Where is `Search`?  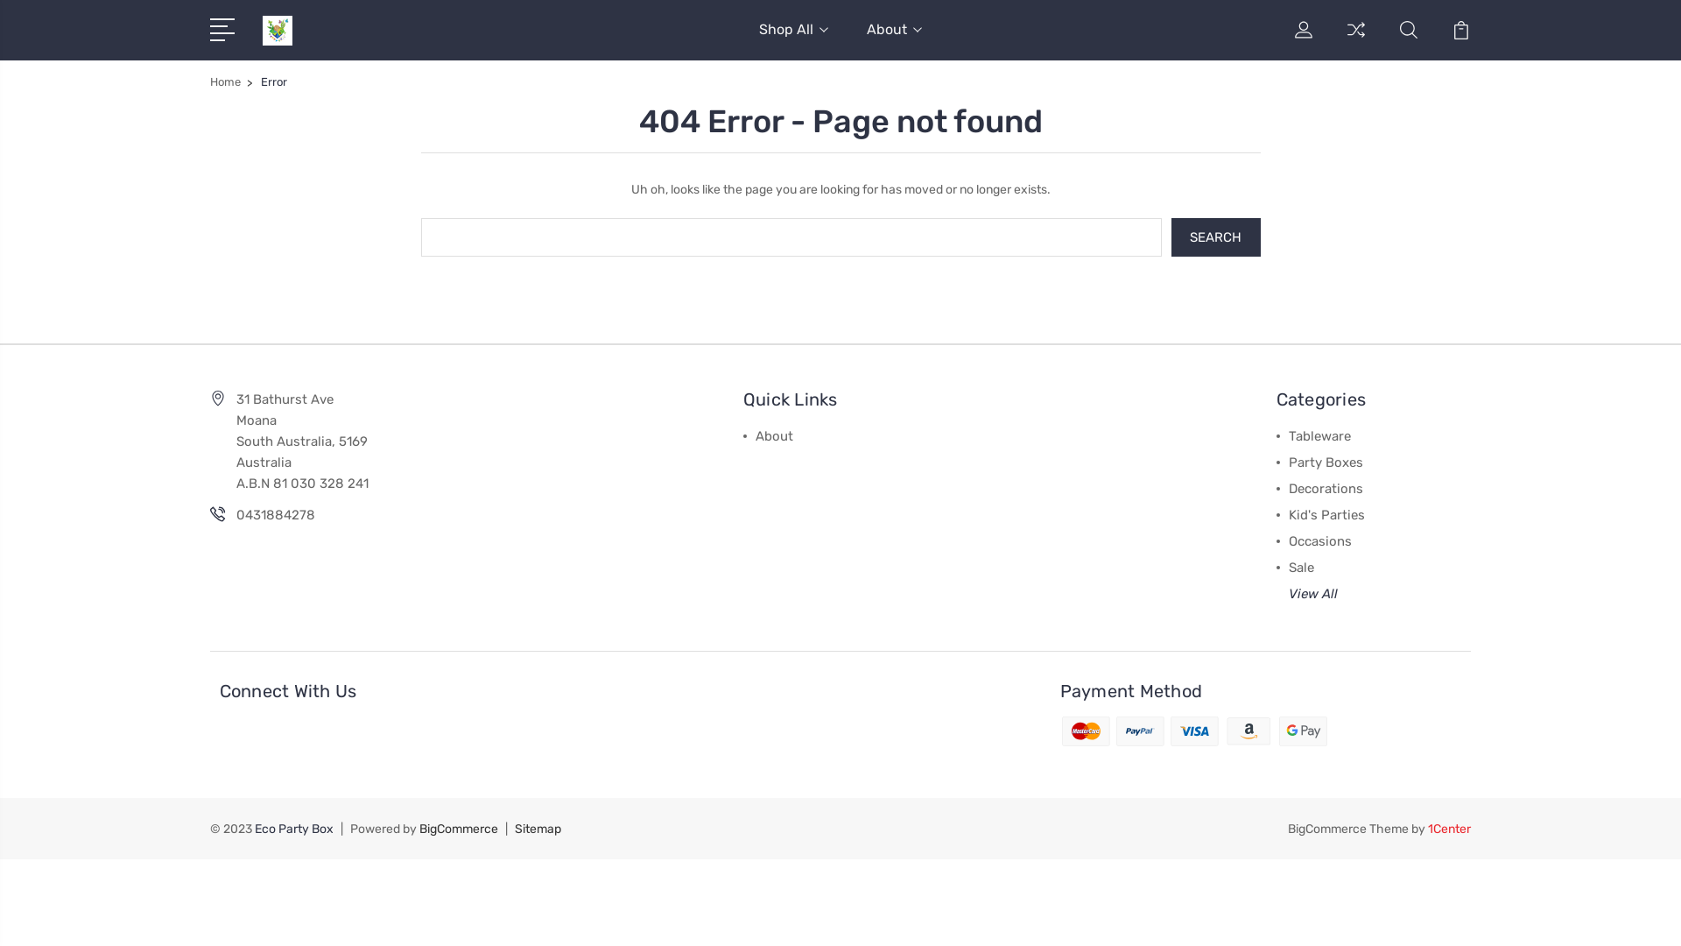 Search is located at coordinates (1216, 236).